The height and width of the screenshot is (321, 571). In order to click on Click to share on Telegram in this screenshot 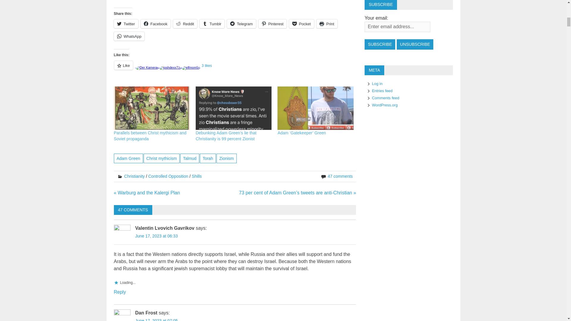, I will do `click(241, 24)`.